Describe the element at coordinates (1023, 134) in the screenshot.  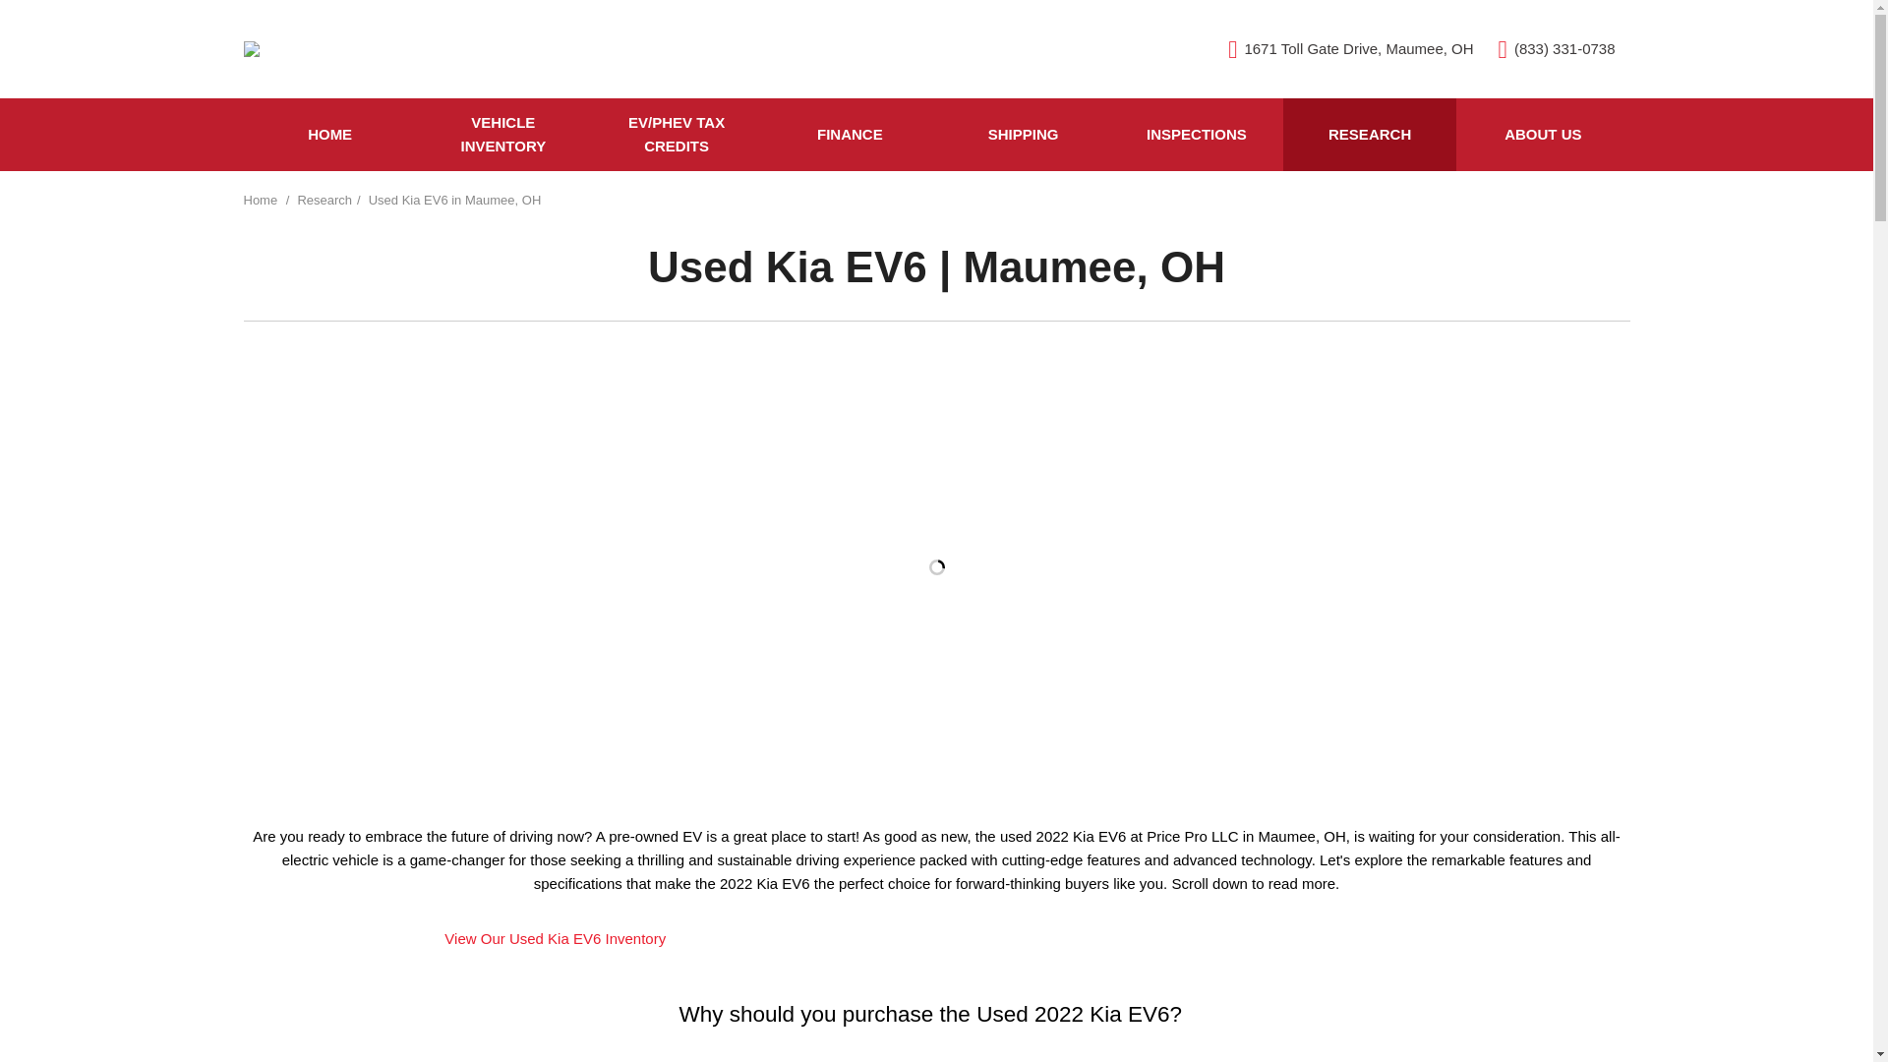
I see `SHIPPING` at that location.